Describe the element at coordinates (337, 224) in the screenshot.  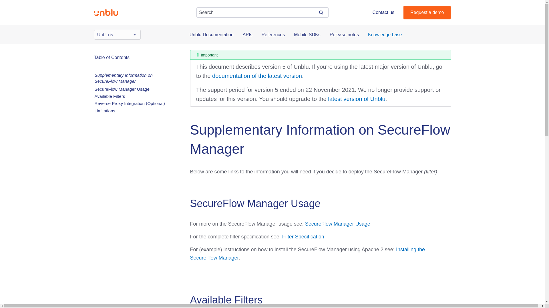
I see `SecureFlow Manager Usage` at that location.